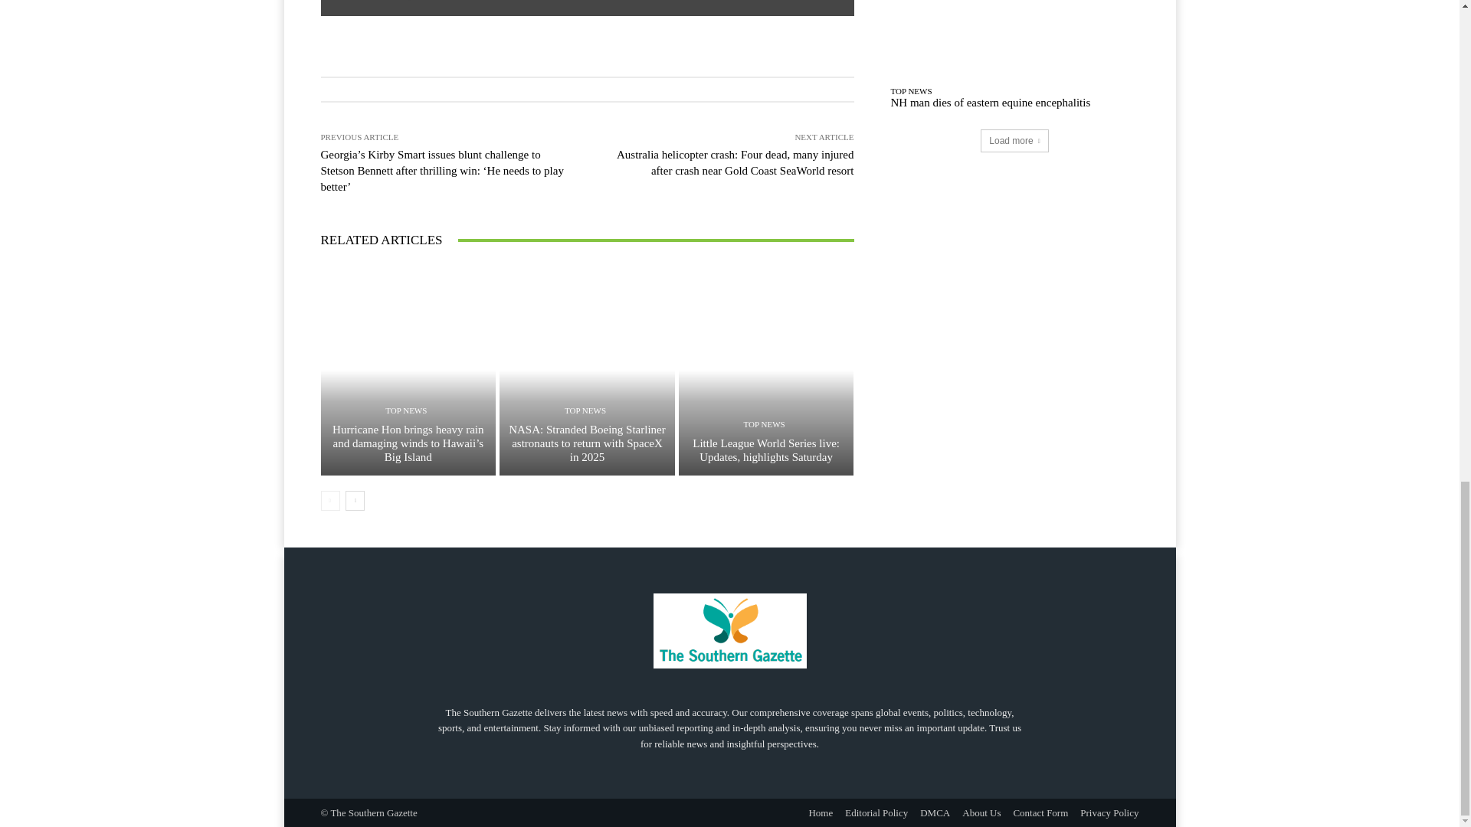 This screenshot has width=1471, height=827. I want to click on See also  4 Ways to Protect Your Child From the Summer Heat, so click(587, 8).